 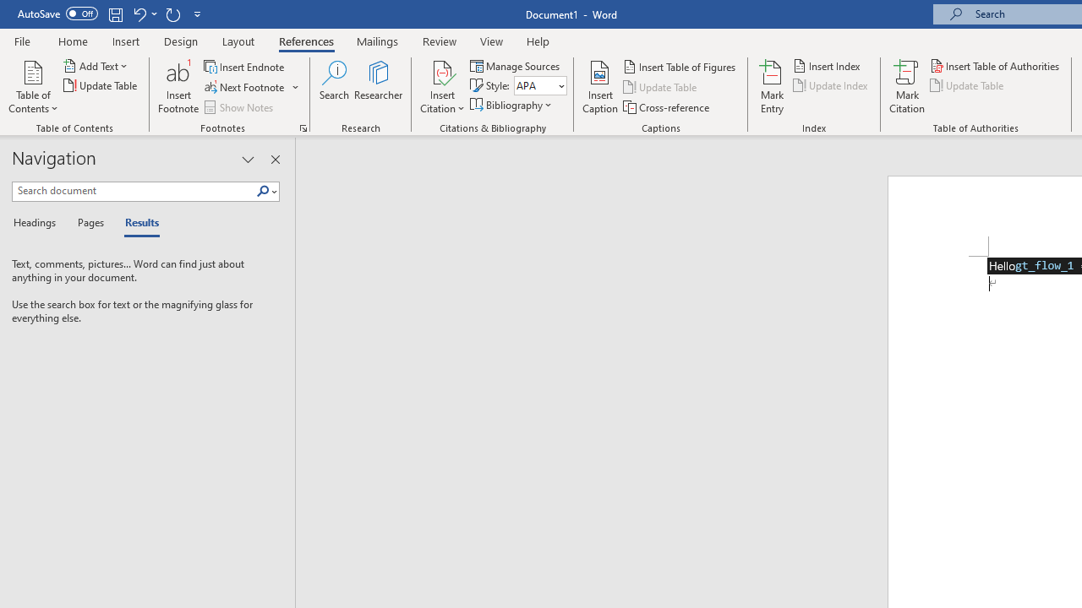 What do you see at coordinates (379, 86) in the screenshot?
I see `Researcher` at bounding box center [379, 86].